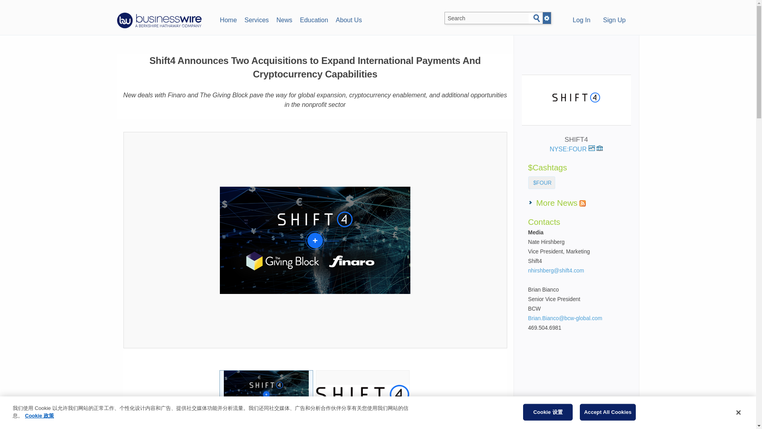  What do you see at coordinates (228, 19) in the screenshot?
I see `Home` at bounding box center [228, 19].